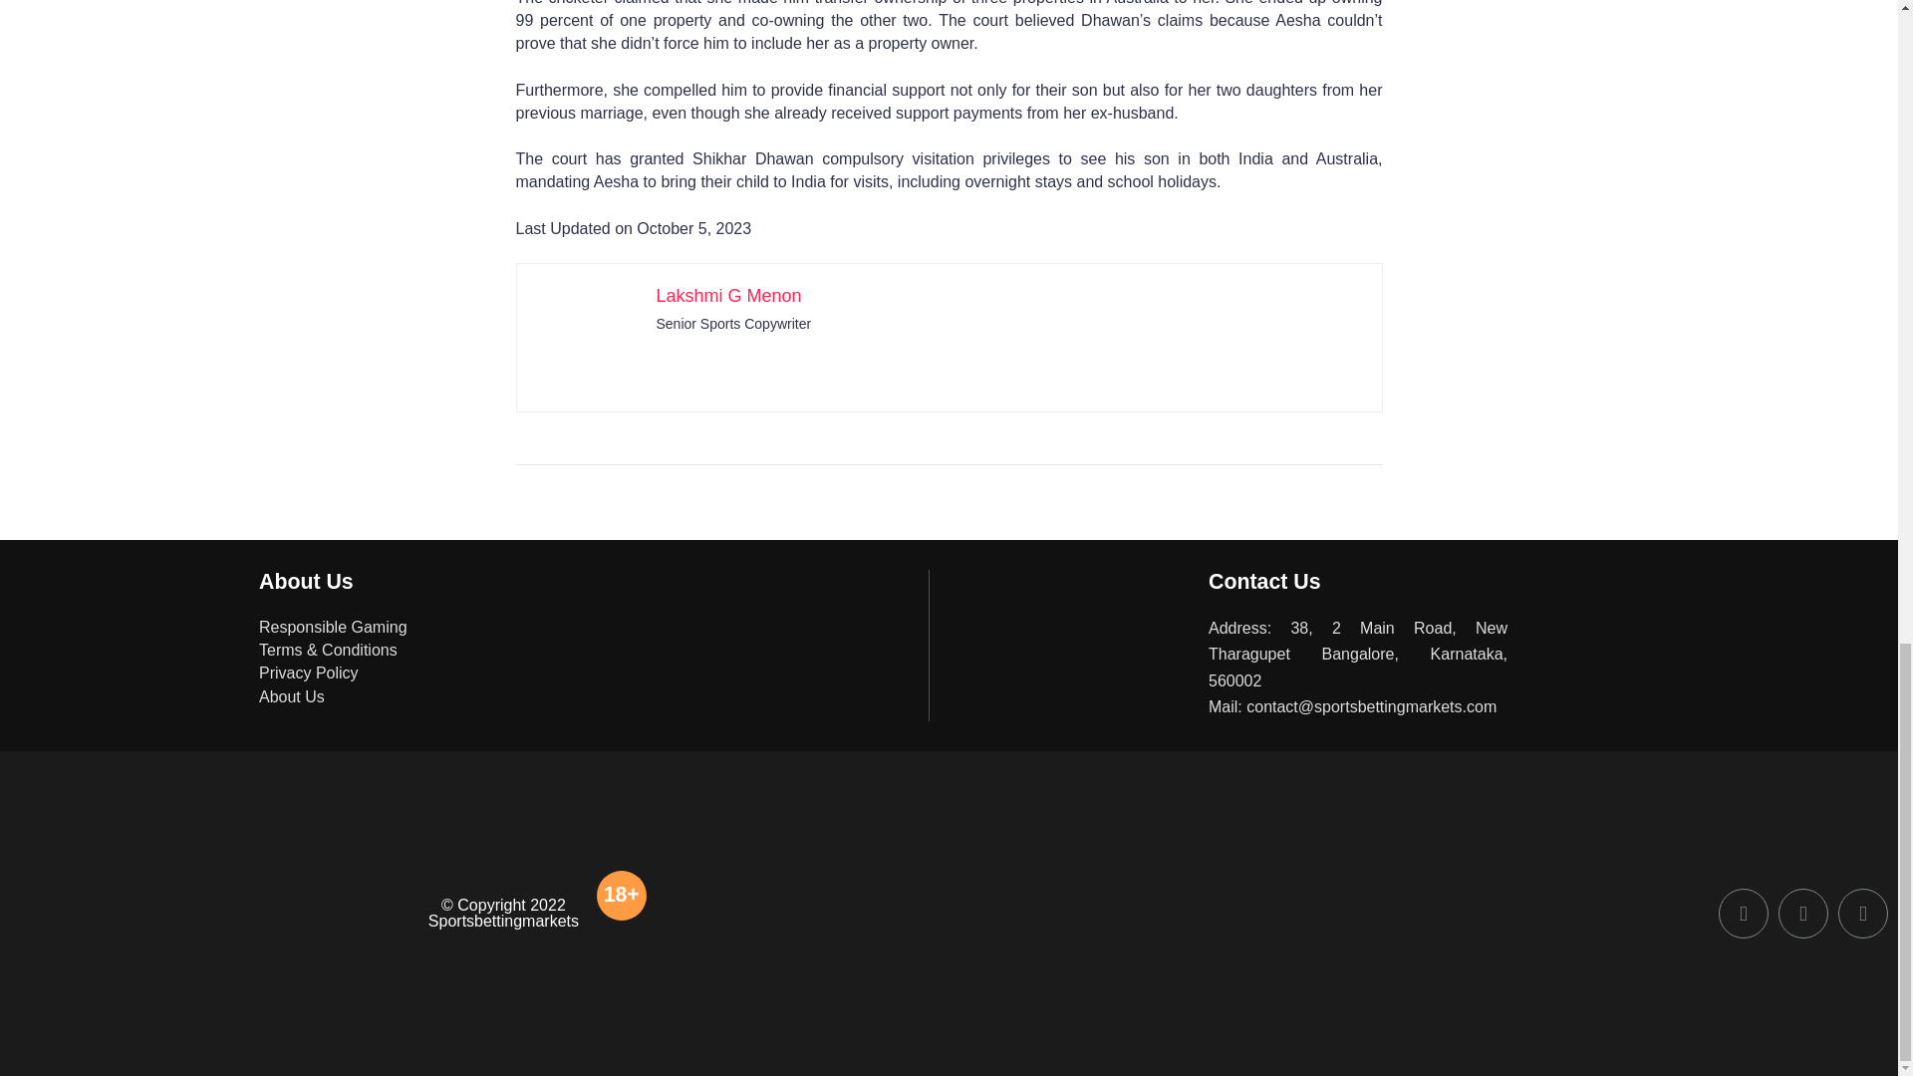 This screenshot has width=1913, height=1076. What do you see at coordinates (1743, 913) in the screenshot?
I see `Facebook` at bounding box center [1743, 913].